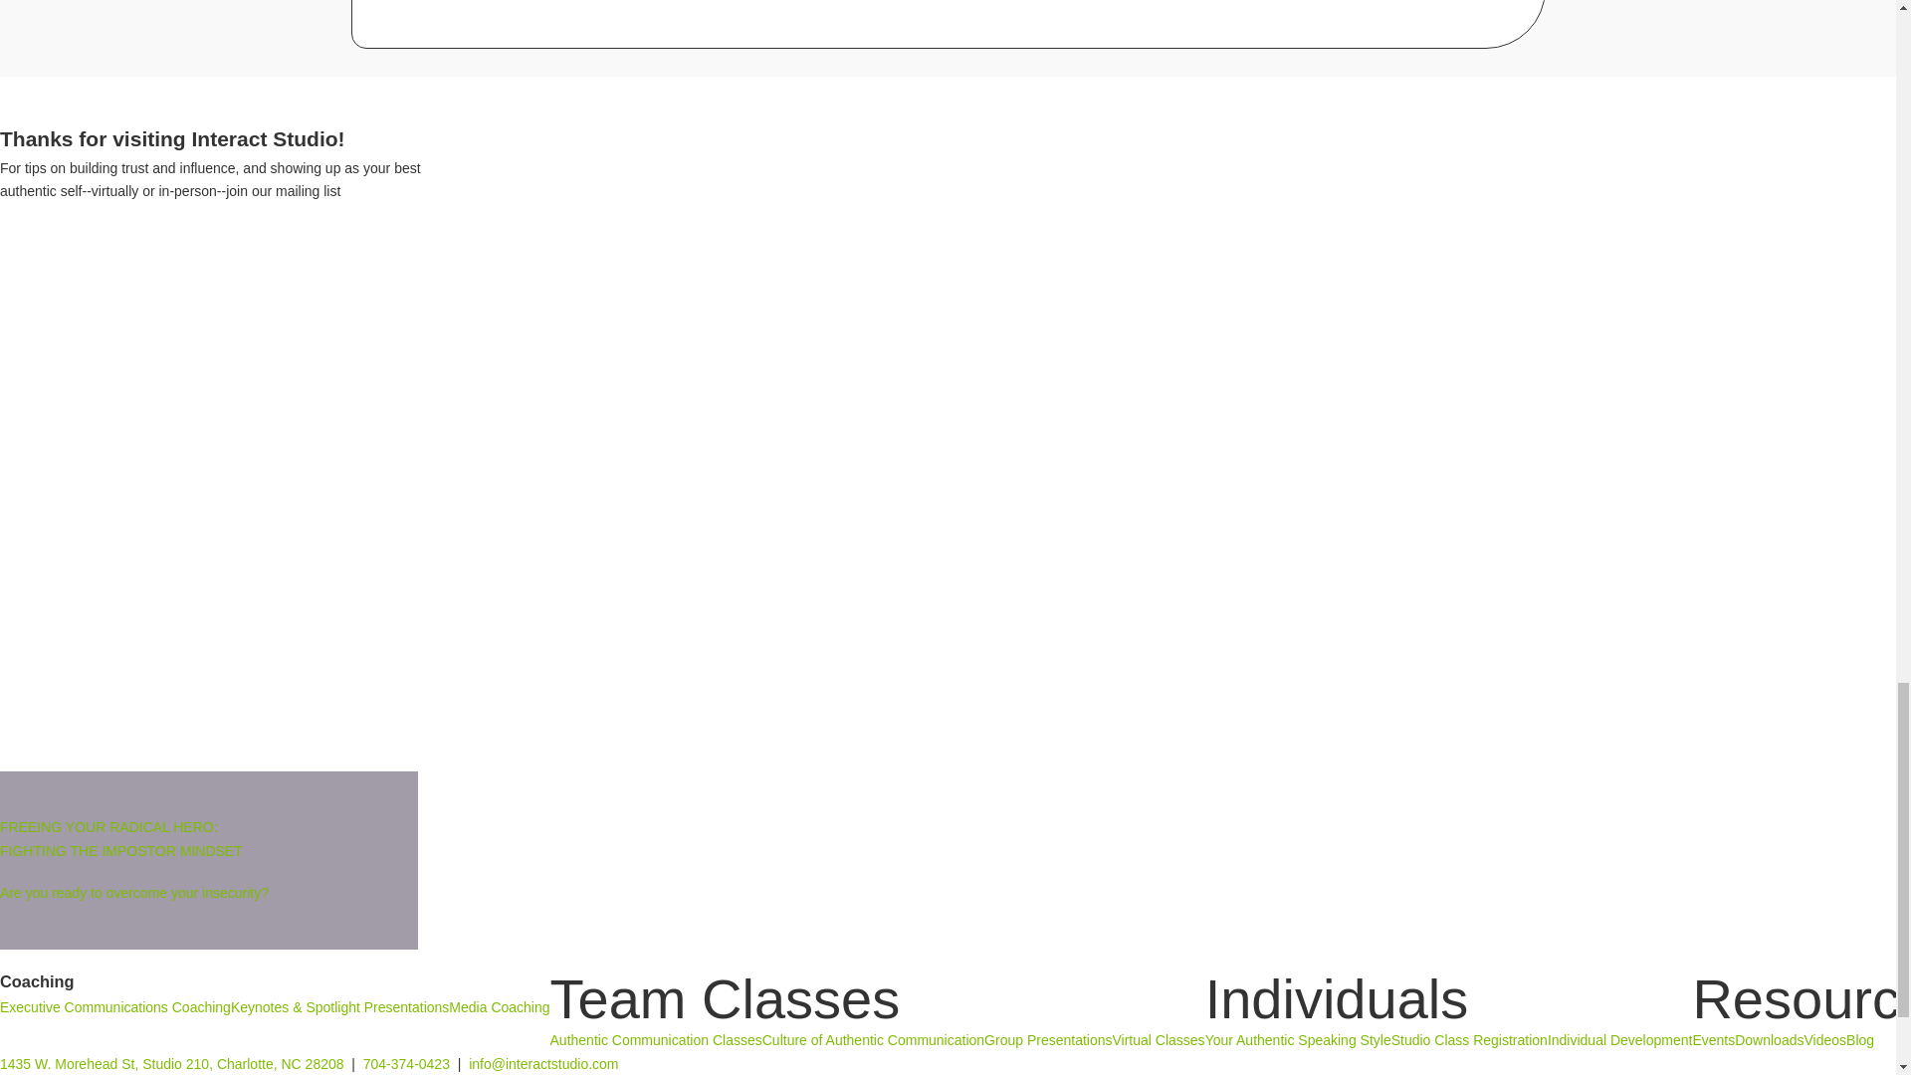 This screenshot has width=1911, height=1075. I want to click on Studio Class Registration, so click(1469, 1041).